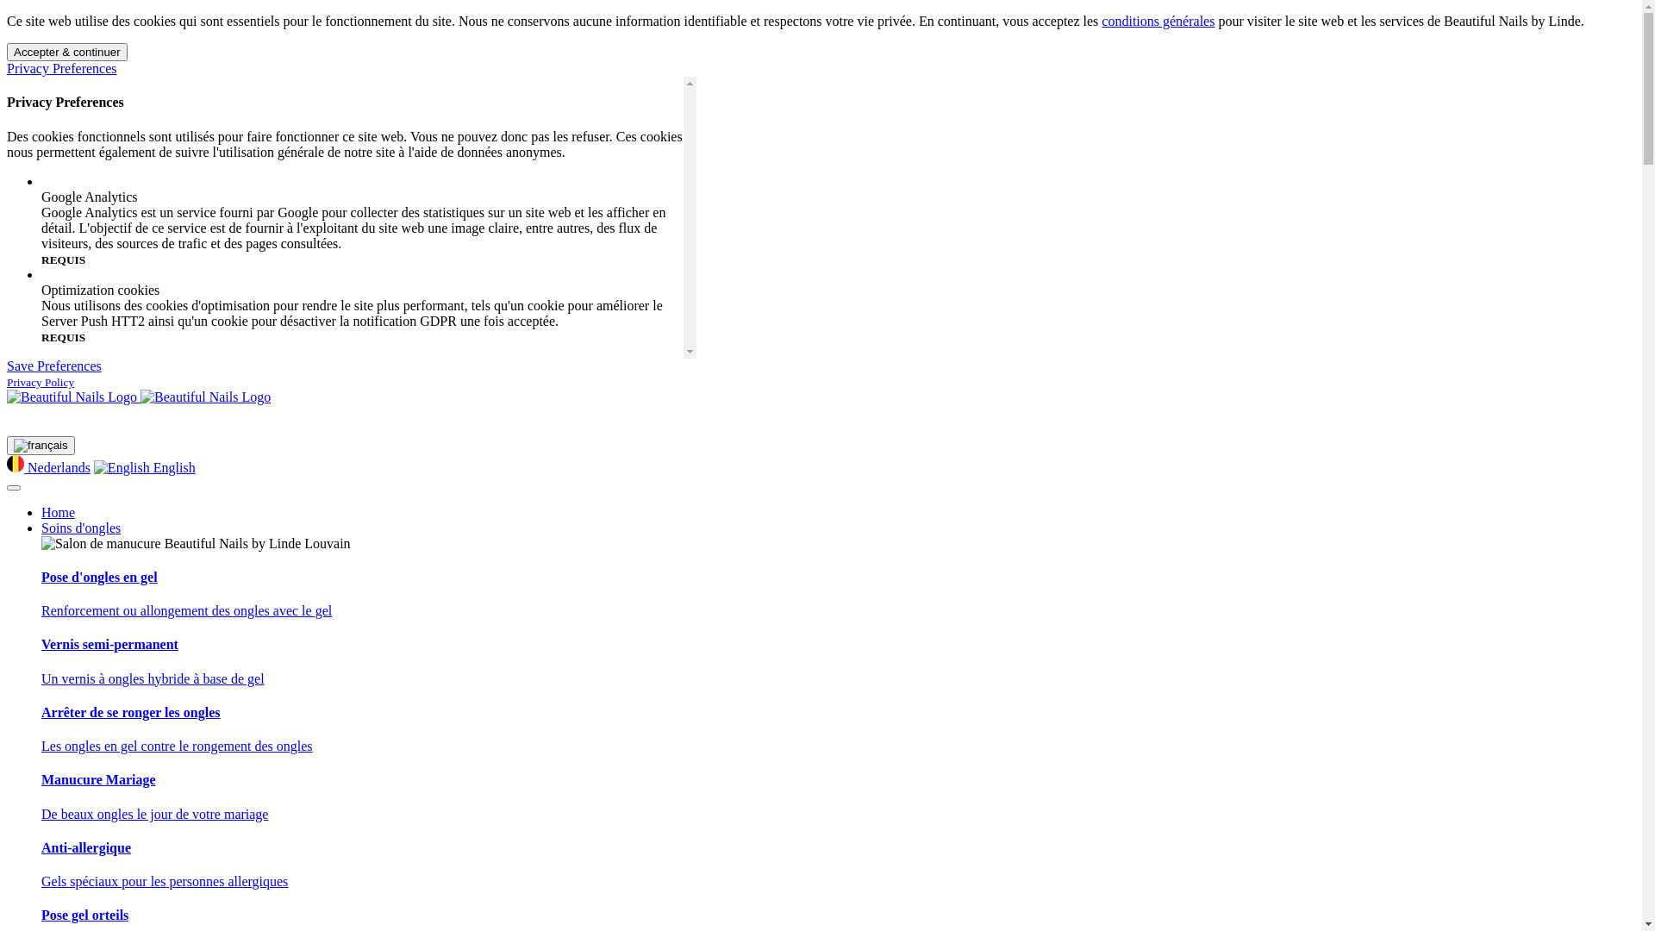 This screenshot has height=931, width=1655. What do you see at coordinates (54, 366) in the screenshot?
I see `Save Preferences` at bounding box center [54, 366].